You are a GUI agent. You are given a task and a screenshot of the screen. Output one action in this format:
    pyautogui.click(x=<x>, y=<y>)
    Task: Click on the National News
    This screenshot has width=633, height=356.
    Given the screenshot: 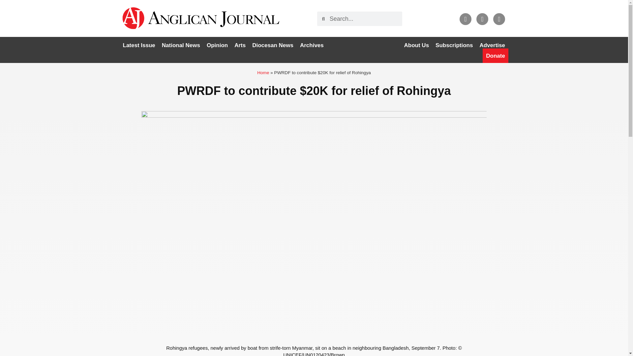 What is the action you would take?
    pyautogui.click(x=181, y=45)
    